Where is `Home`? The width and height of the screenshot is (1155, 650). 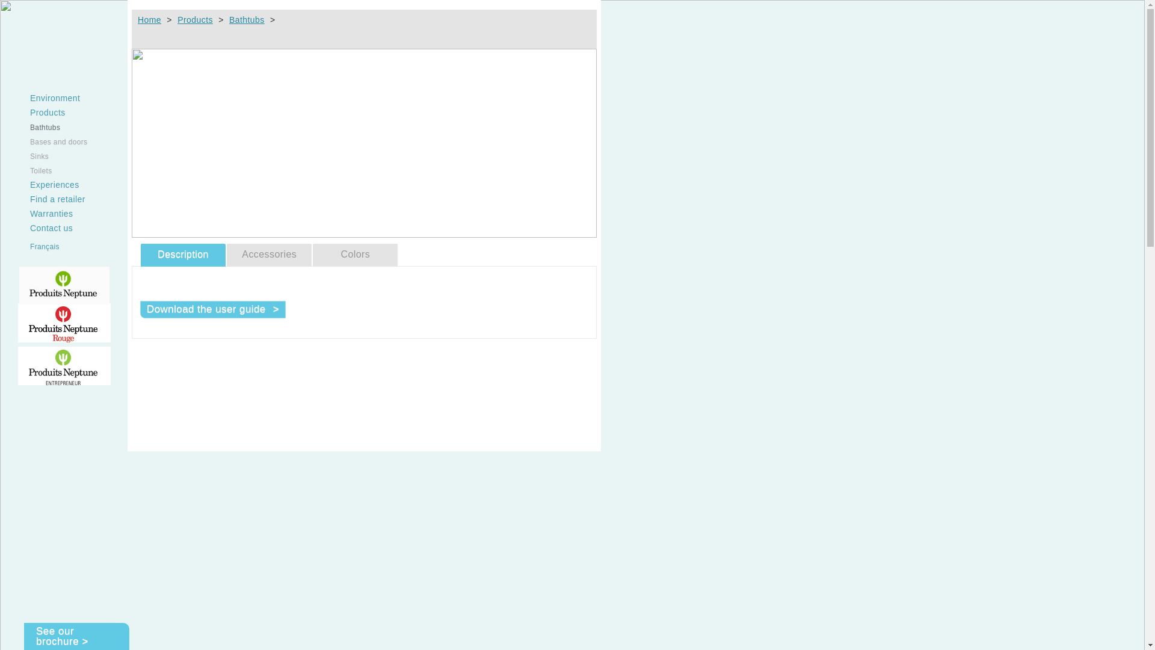 Home is located at coordinates (149, 20).